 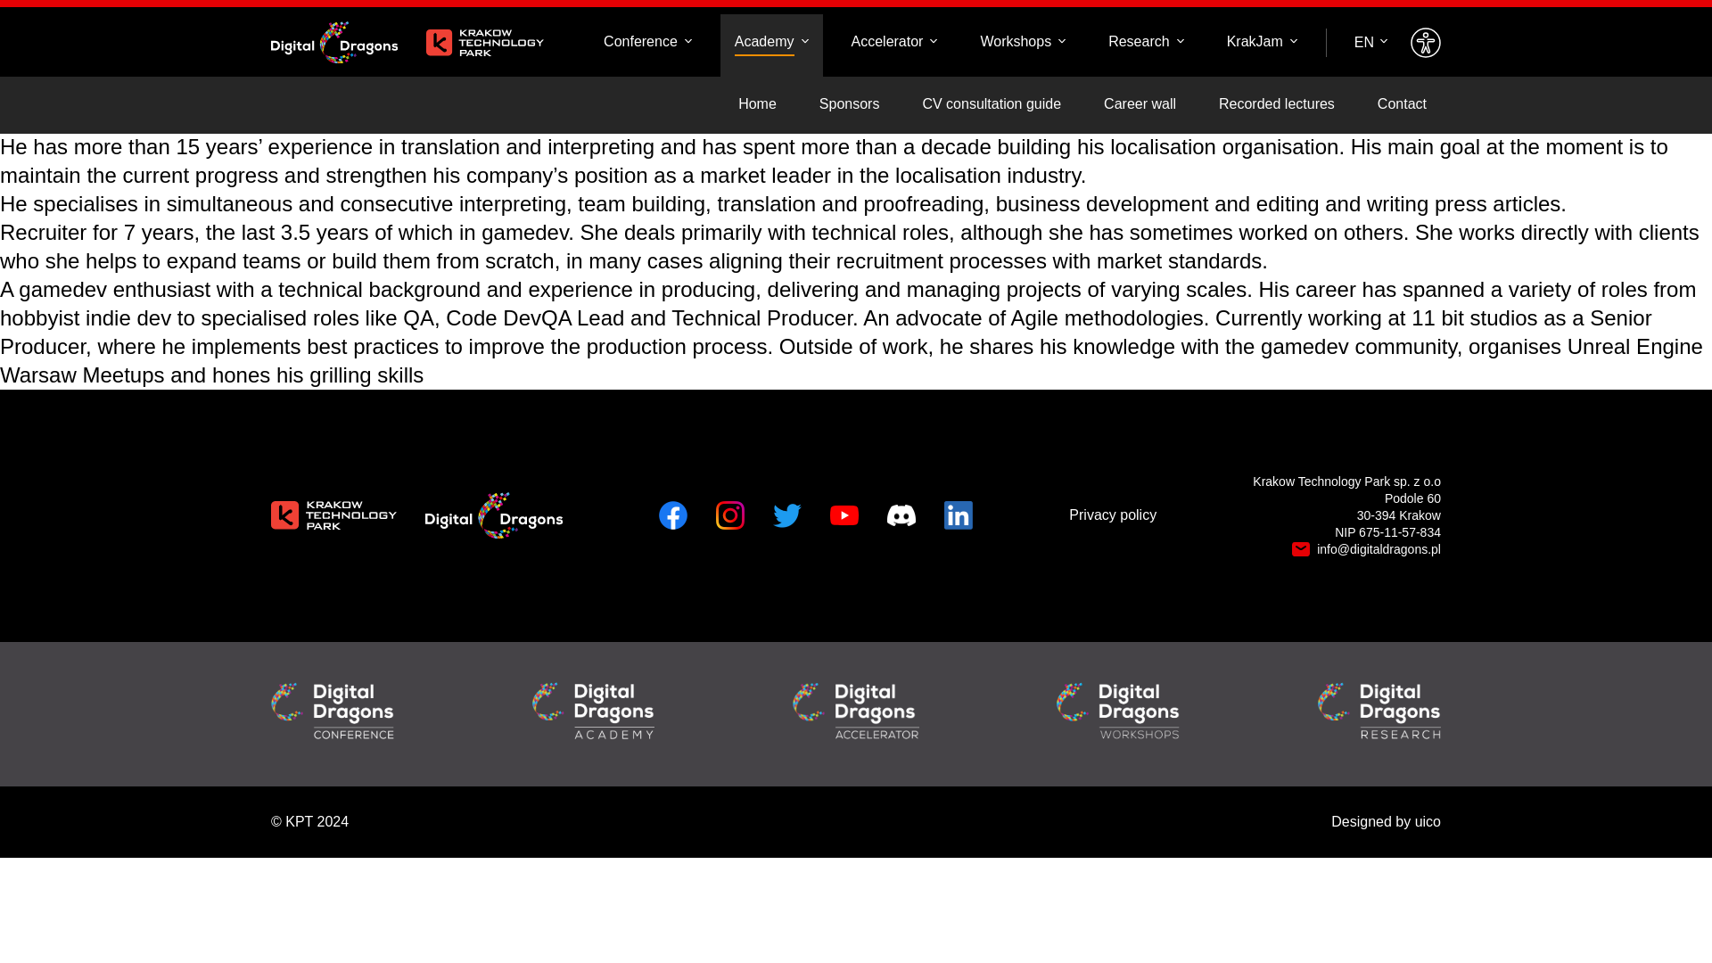 What do you see at coordinates (1140, 105) in the screenshot?
I see `Career wall` at bounding box center [1140, 105].